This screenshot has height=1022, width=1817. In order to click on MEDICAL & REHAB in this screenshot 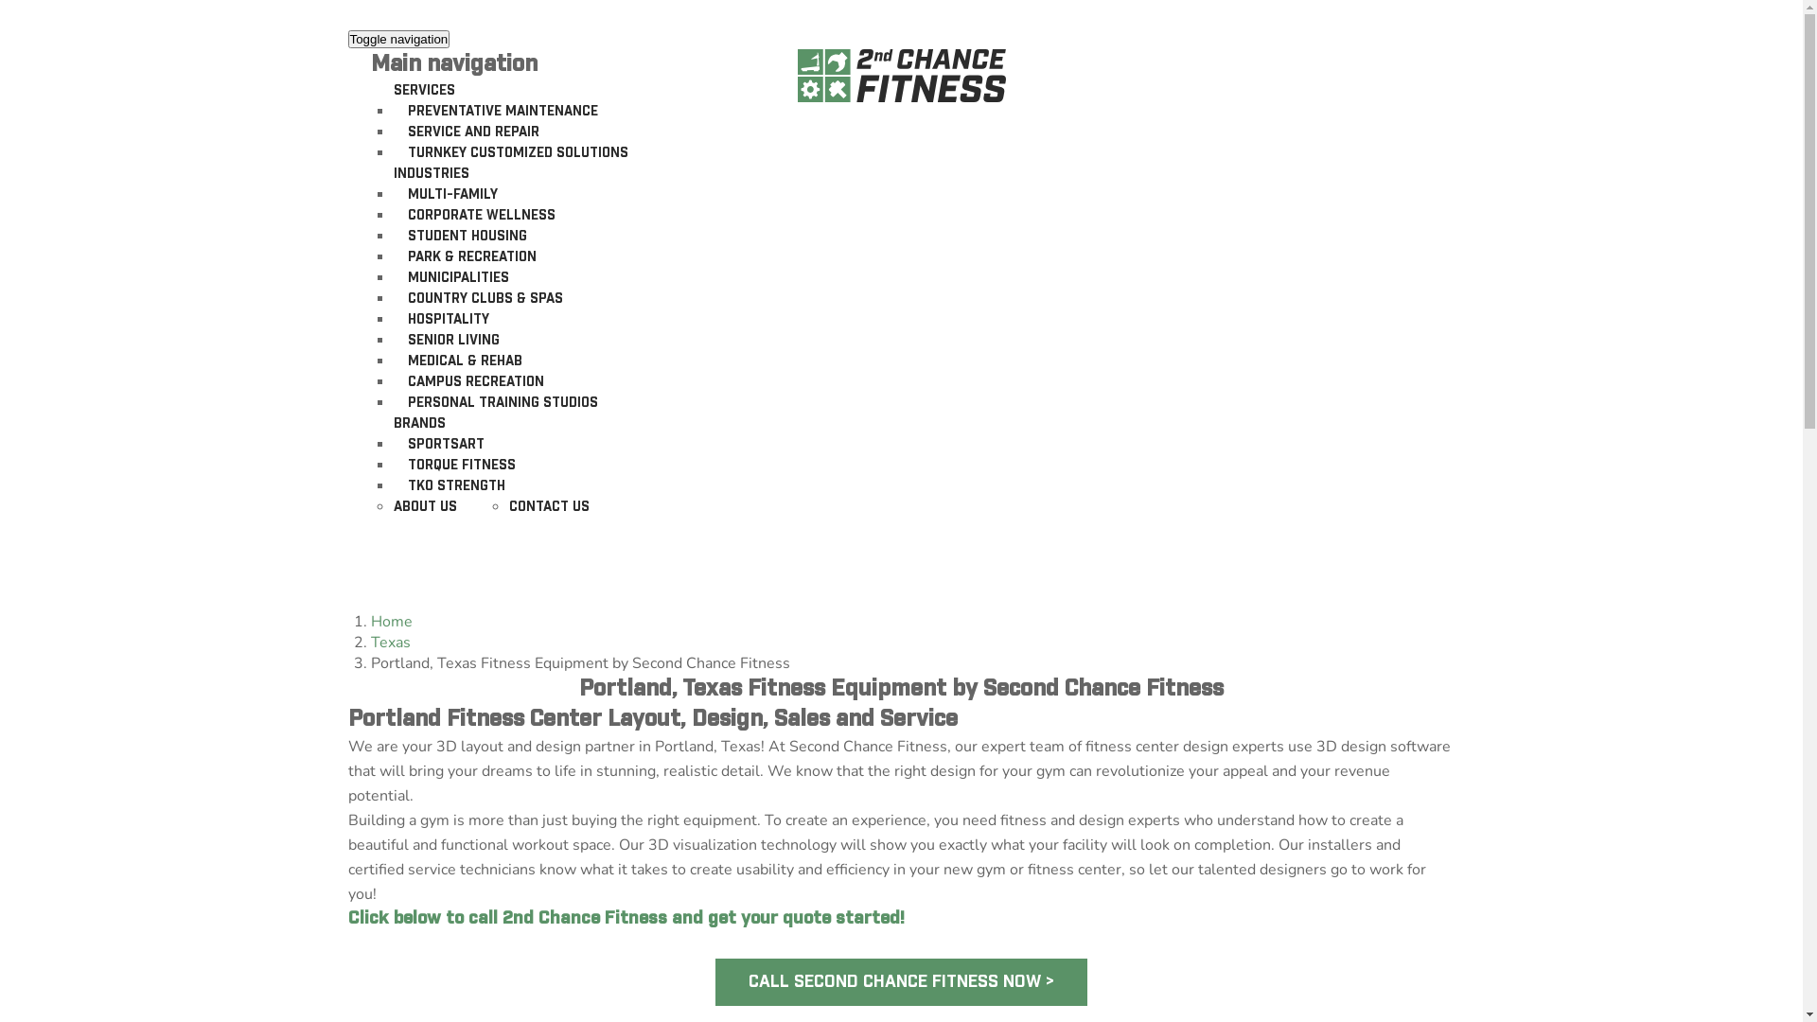, I will do `click(466, 361)`.